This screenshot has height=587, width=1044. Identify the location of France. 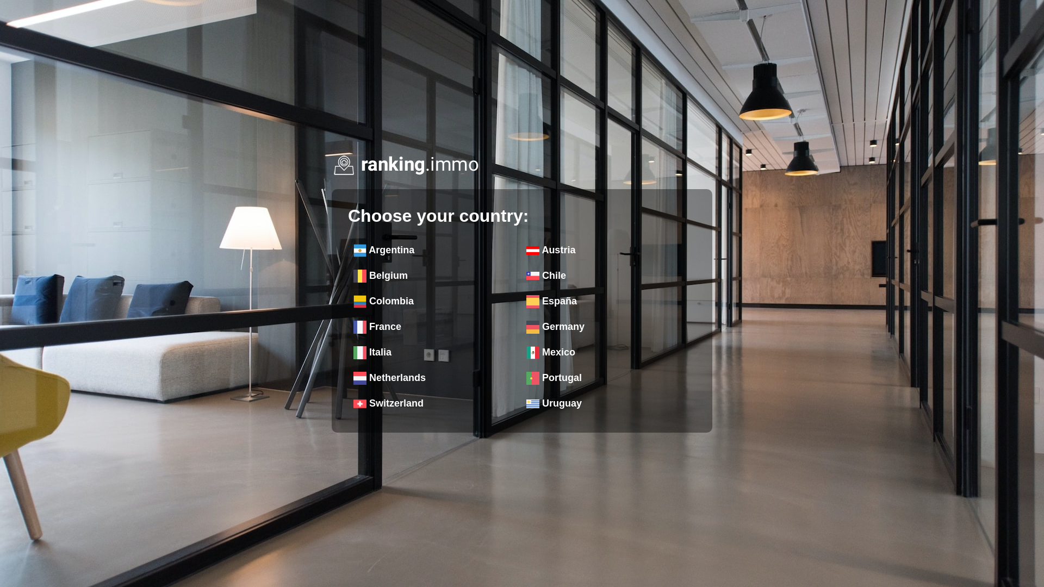
(433, 327).